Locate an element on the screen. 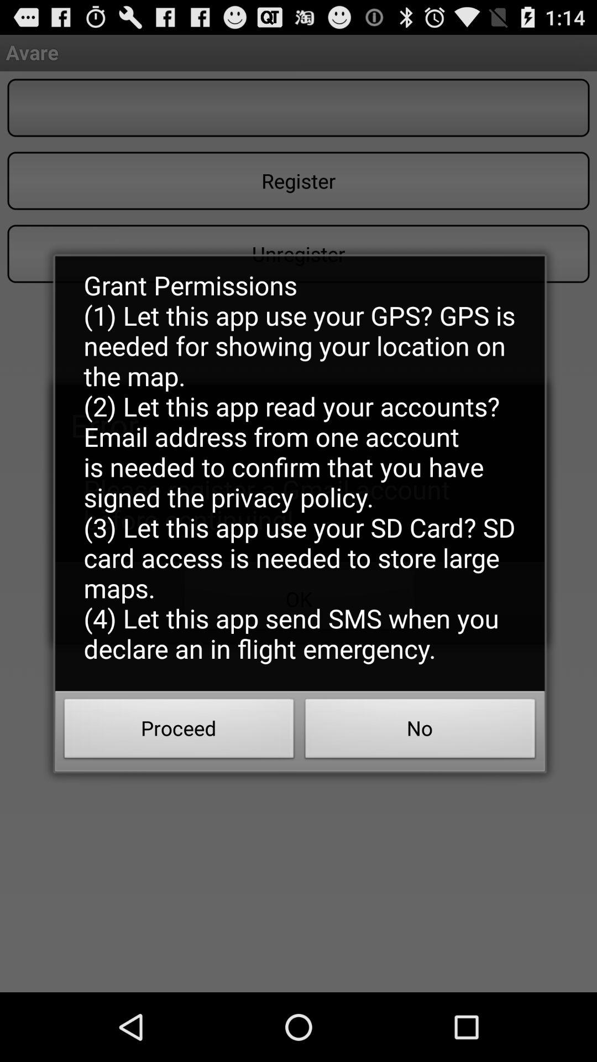 This screenshot has width=597, height=1062. select the item at the bottom right corner is located at coordinates (420, 732).